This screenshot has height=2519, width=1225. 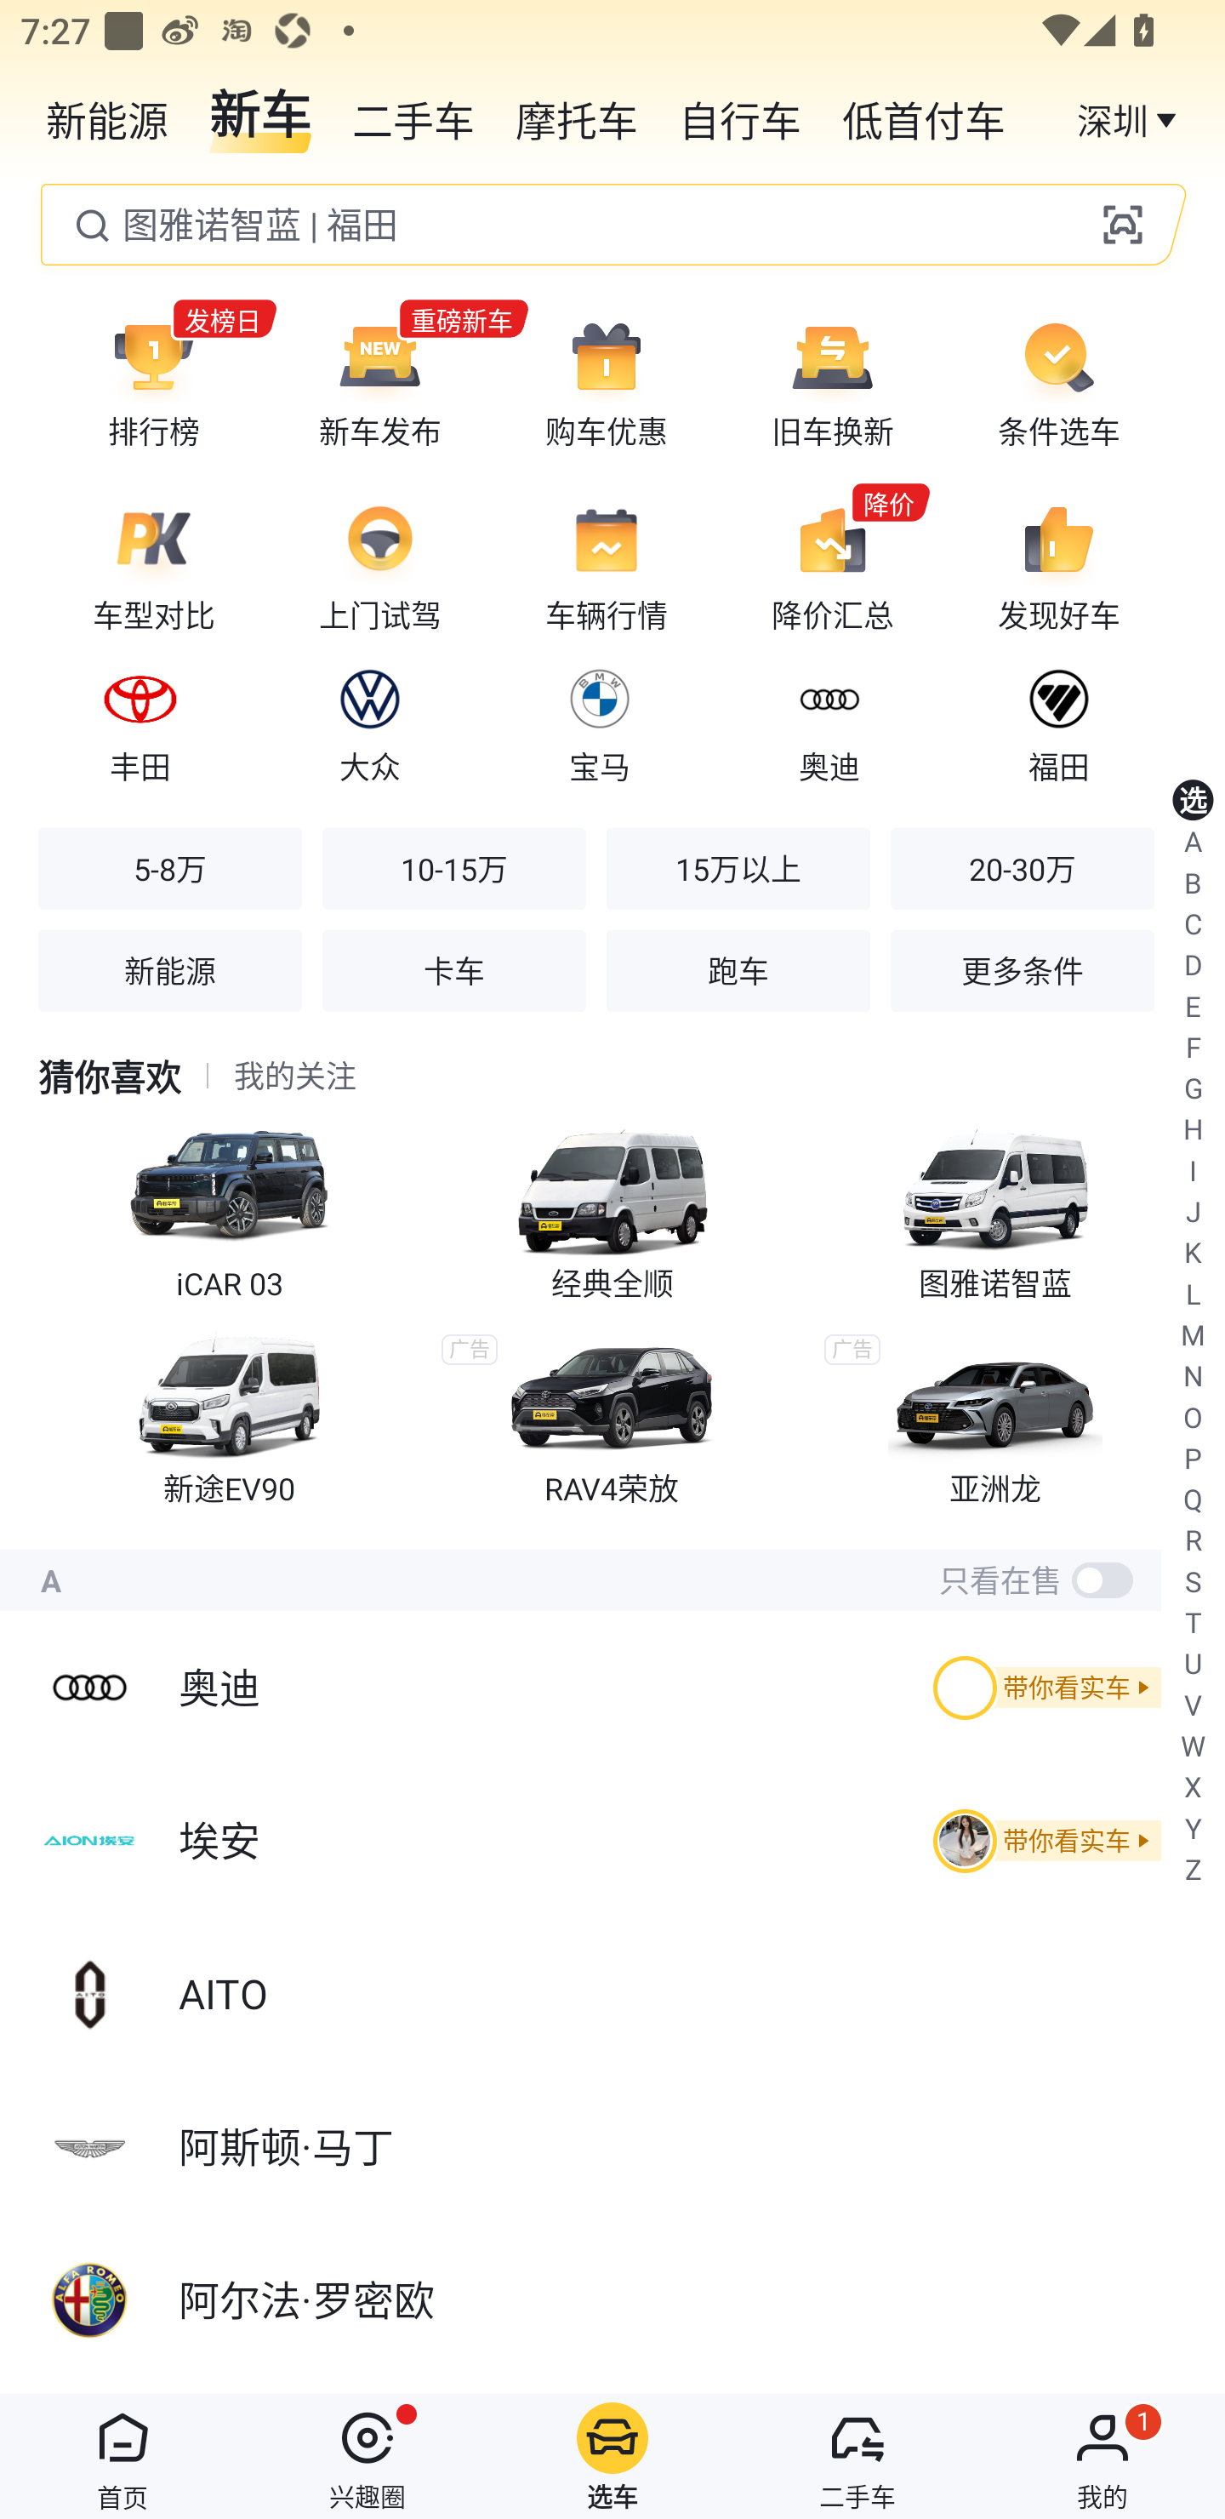 What do you see at coordinates (379, 383) in the screenshot?
I see `重磅新车 新车发布` at bounding box center [379, 383].